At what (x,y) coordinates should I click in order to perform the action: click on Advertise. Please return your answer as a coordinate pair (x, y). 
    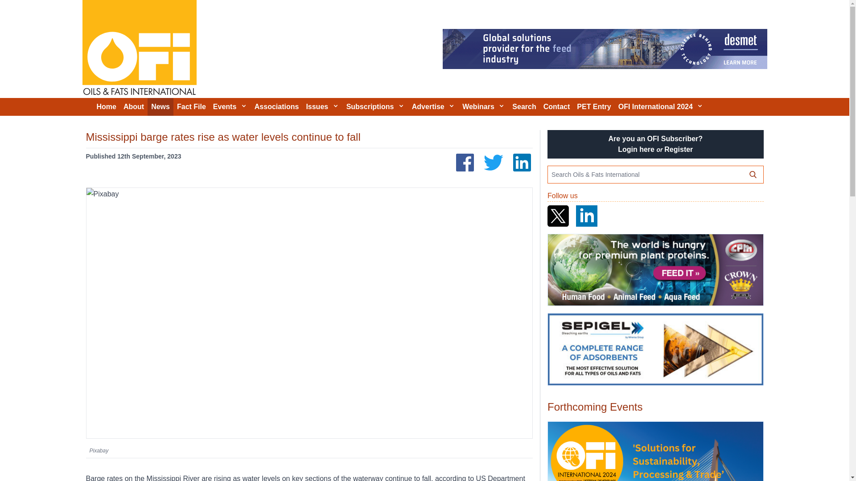
    Looking at the image, I should click on (433, 107).